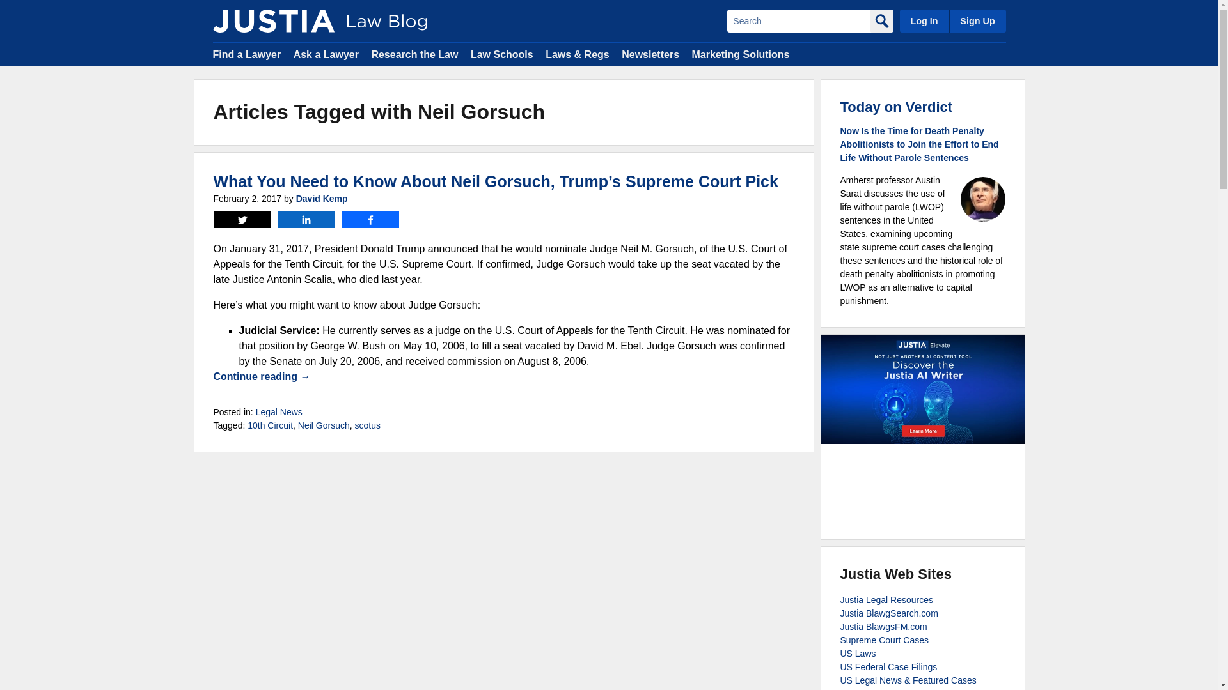  What do you see at coordinates (740, 54) in the screenshot?
I see `Marketing Solutions` at bounding box center [740, 54].